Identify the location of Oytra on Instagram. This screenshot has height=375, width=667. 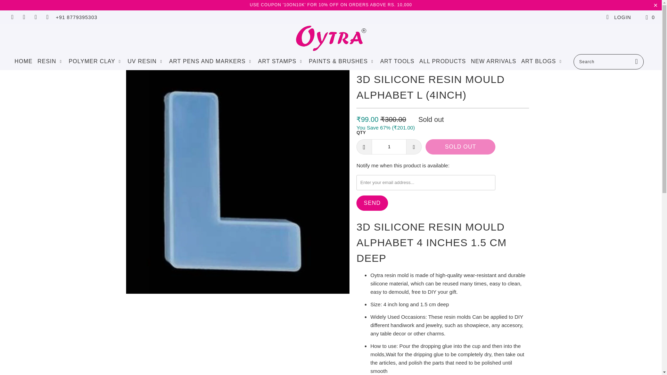
(35, 17).